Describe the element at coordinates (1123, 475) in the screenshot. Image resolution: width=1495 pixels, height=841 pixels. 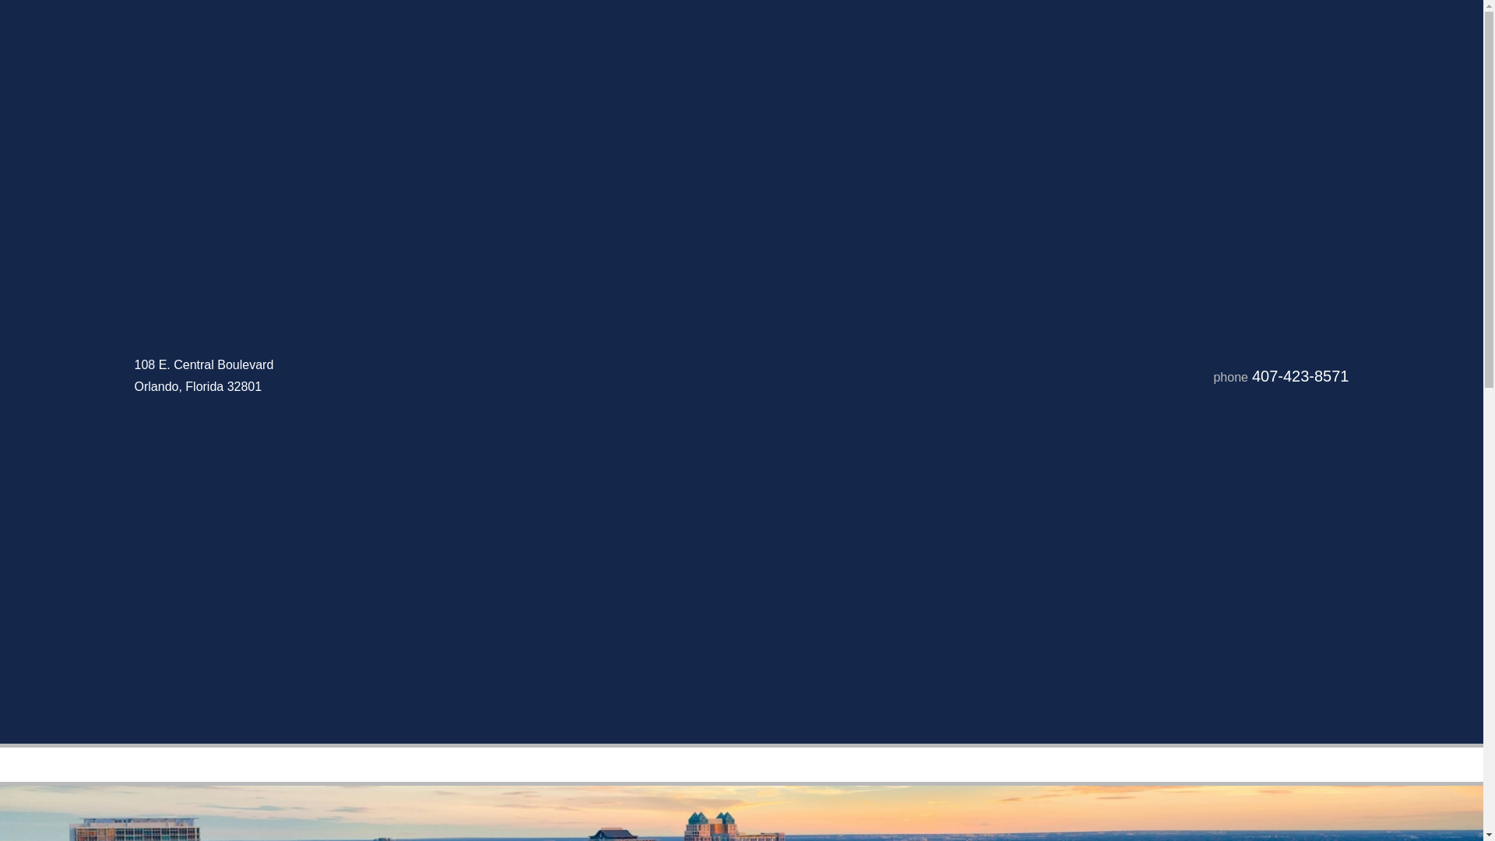
I see `August 2024` at that location.